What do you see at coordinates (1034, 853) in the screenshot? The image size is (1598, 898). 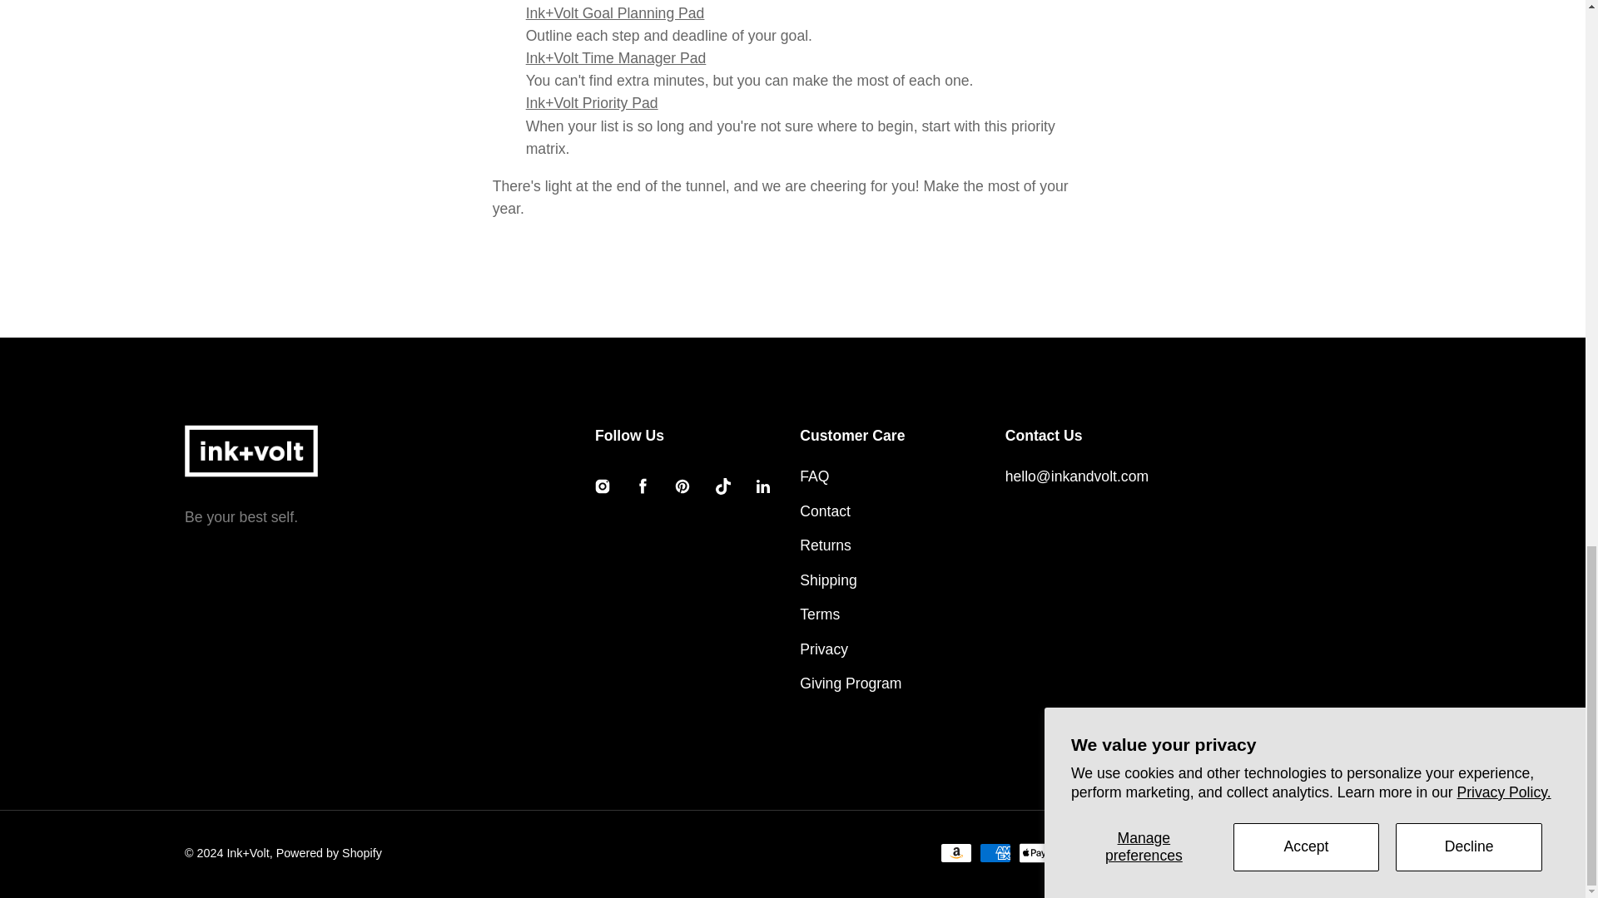 I see `Apple Pay` at bounding box center [1034, 853].